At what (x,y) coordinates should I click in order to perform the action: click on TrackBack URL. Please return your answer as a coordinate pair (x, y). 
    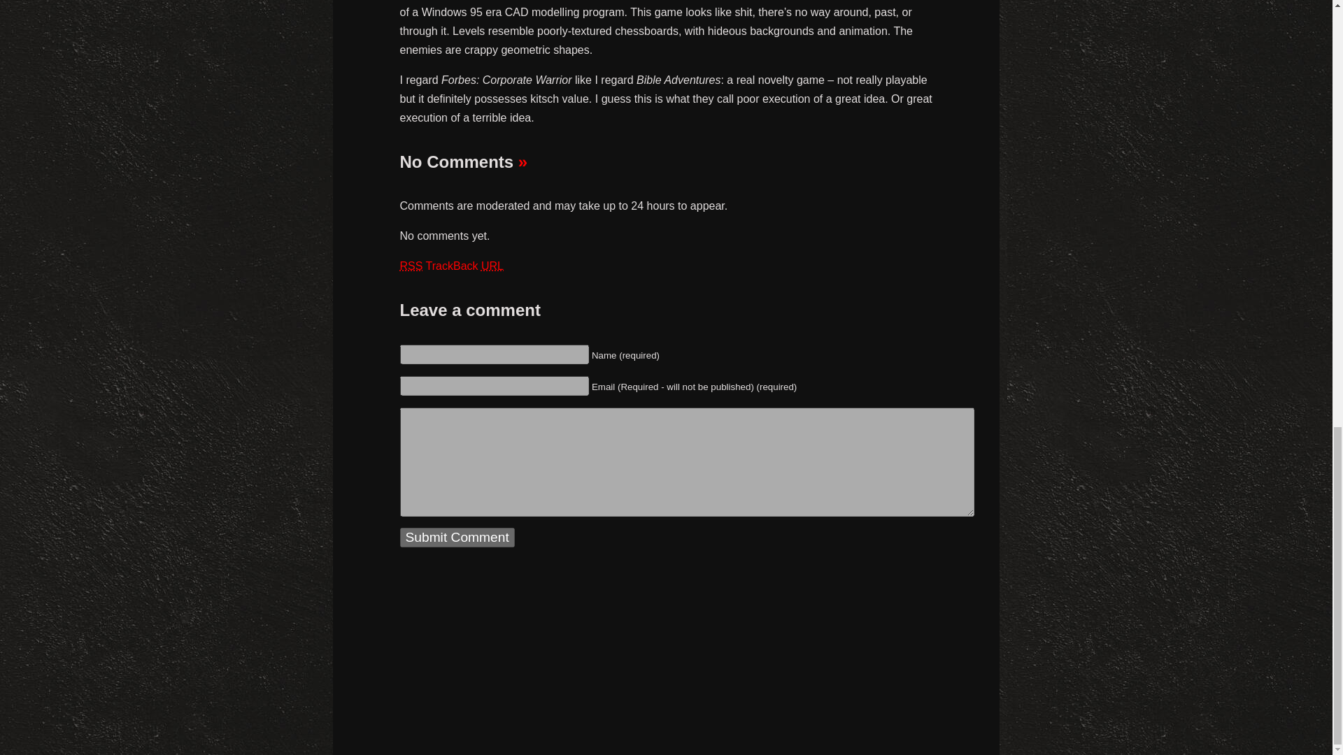
    Looking at the image, I should click on (464, 266).